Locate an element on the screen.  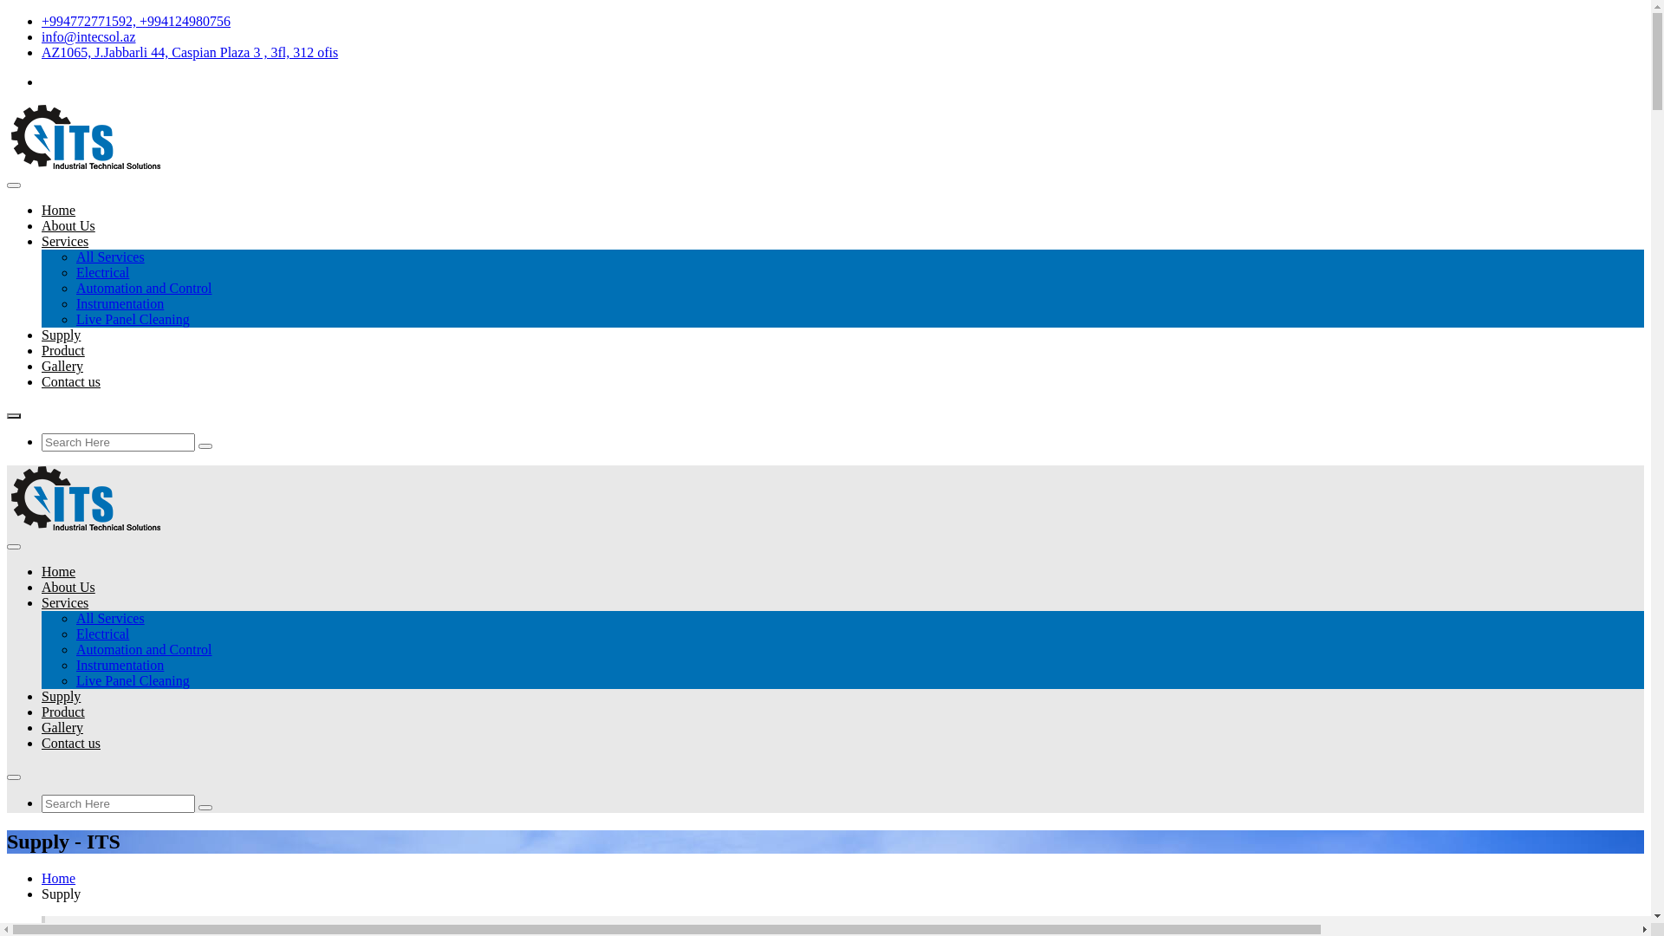
Instrumentation is located at coordinates (120, 665).